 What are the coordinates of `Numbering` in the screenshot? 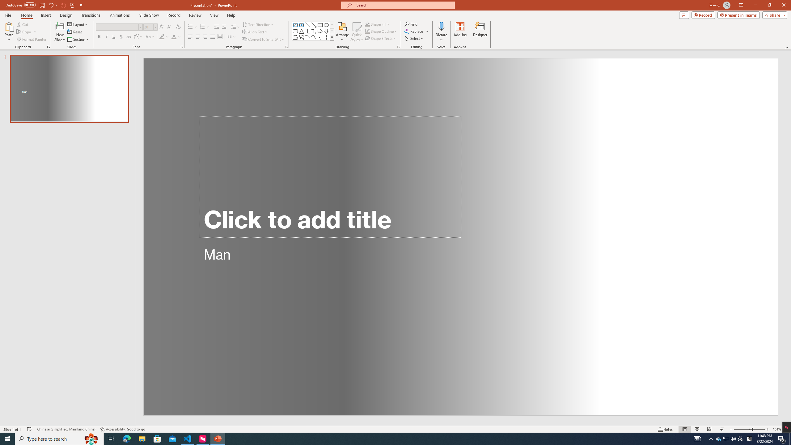 It's located at (205, 27).